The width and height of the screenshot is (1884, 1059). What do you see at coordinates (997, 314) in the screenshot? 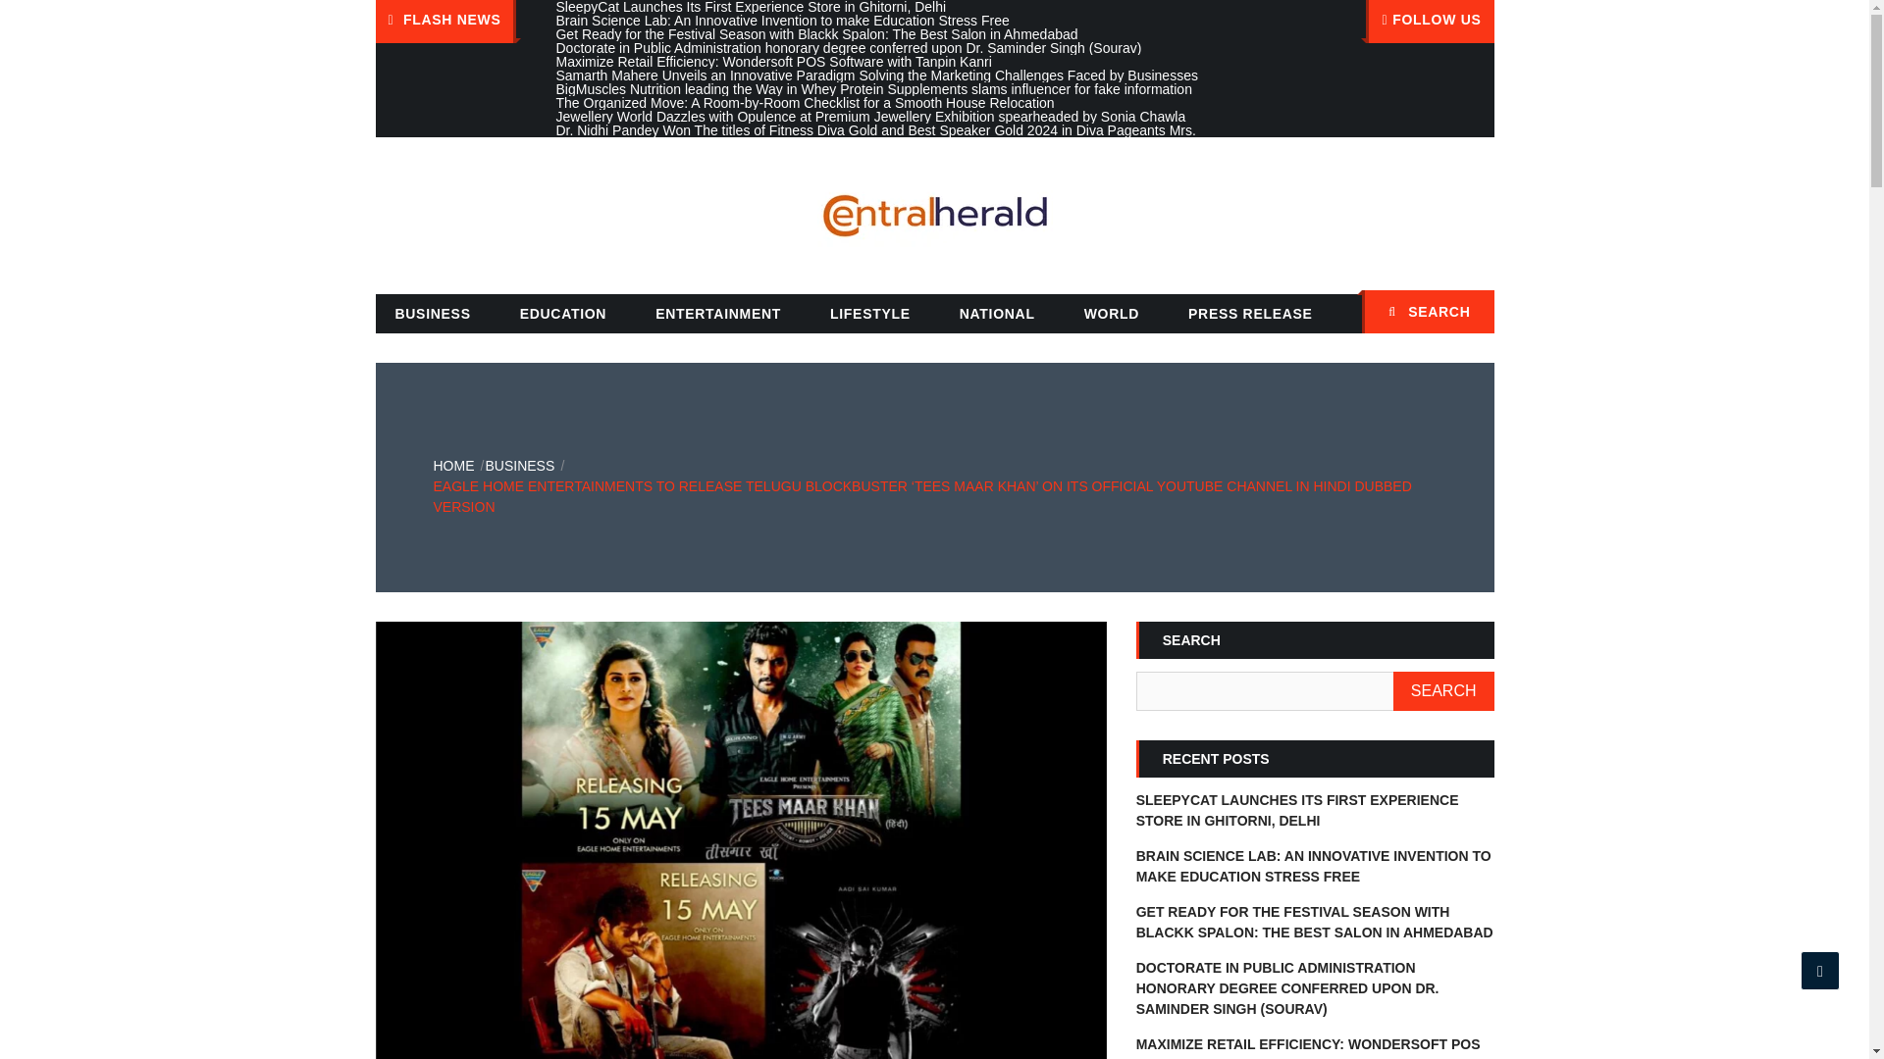
I see `NATIONAL` at bounding box center [997, 314].